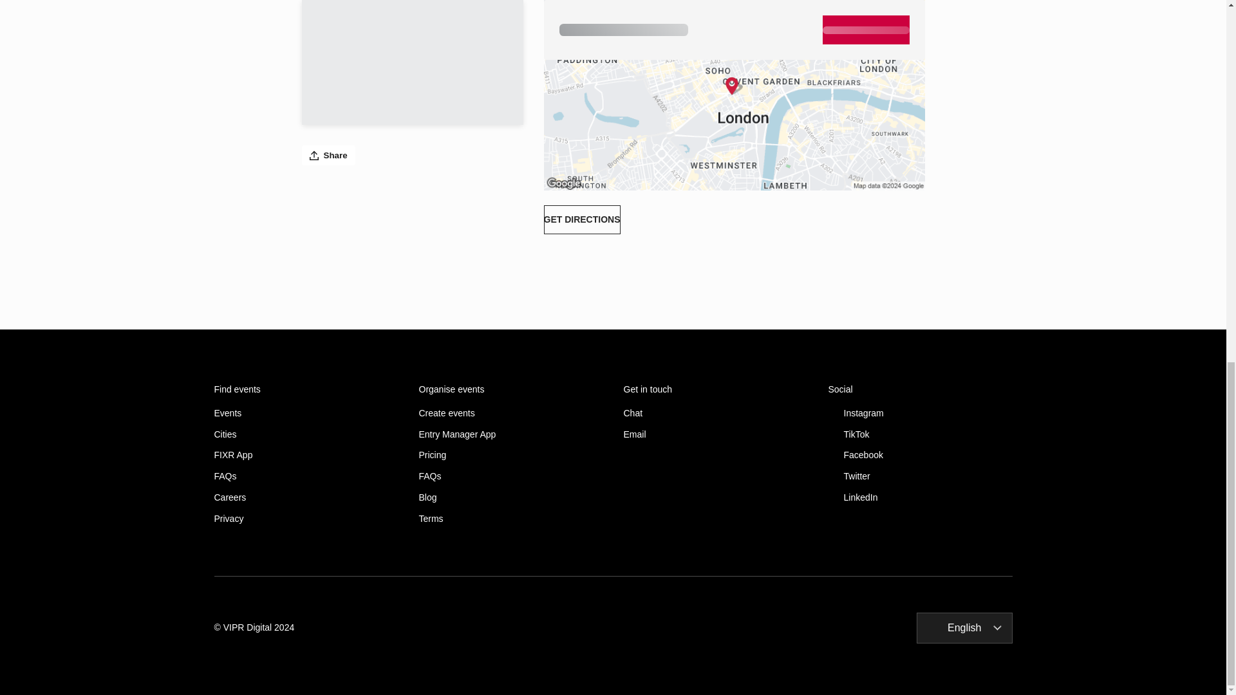 The height and width of the screenshot is (695, 1236). Describe the element at coordinates (510, 434) in the screenshot. I see `Entry Manager App` at that location.